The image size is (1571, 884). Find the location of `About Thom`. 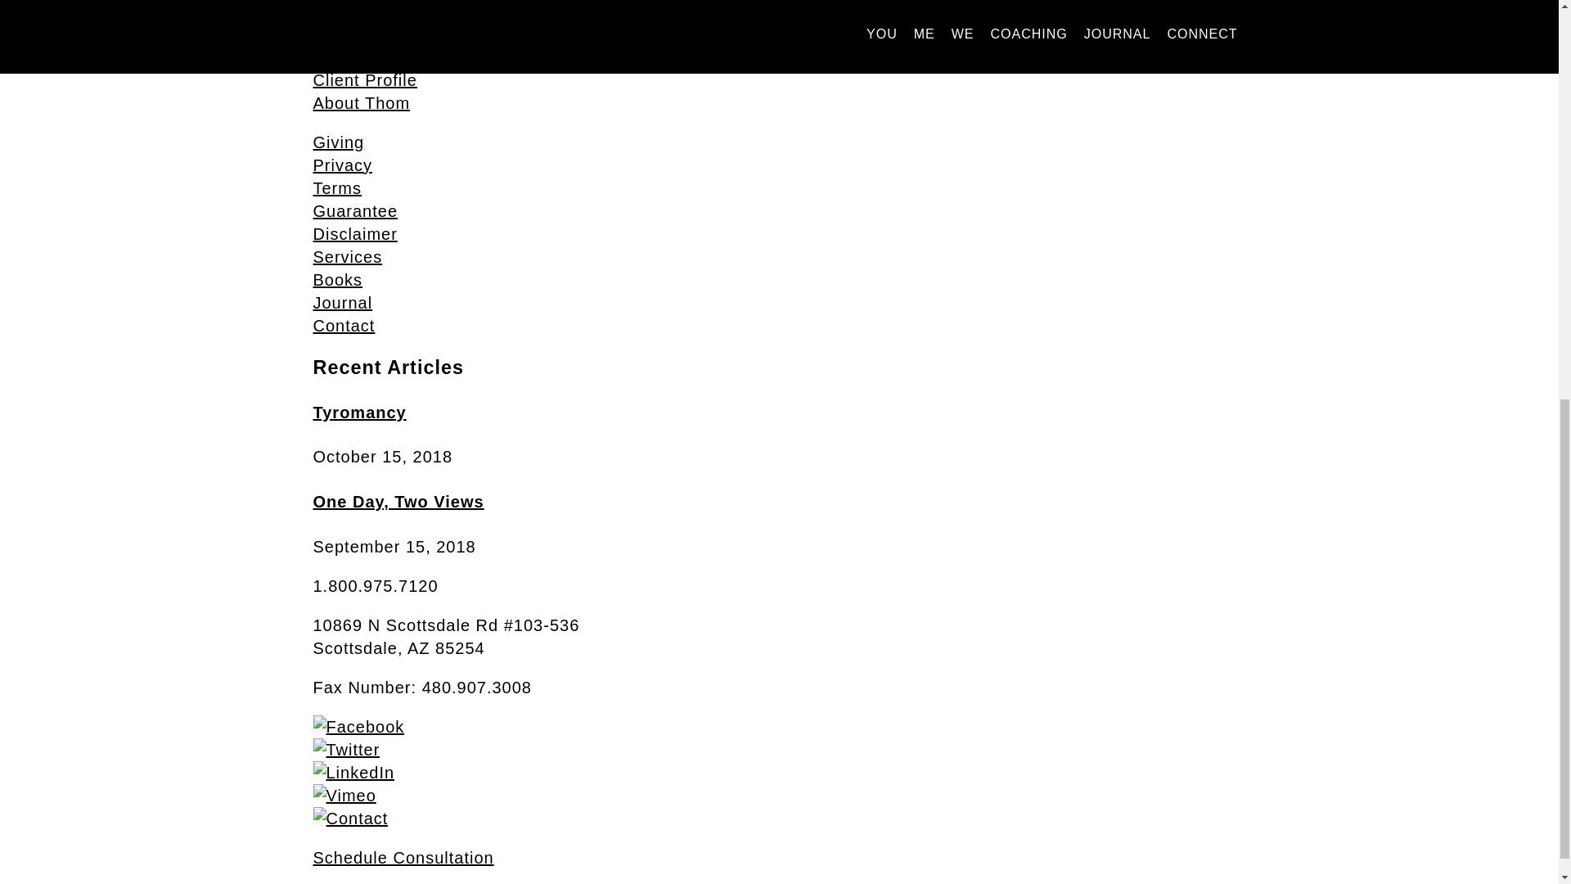

About Thom is located at coordinates (362, 103).